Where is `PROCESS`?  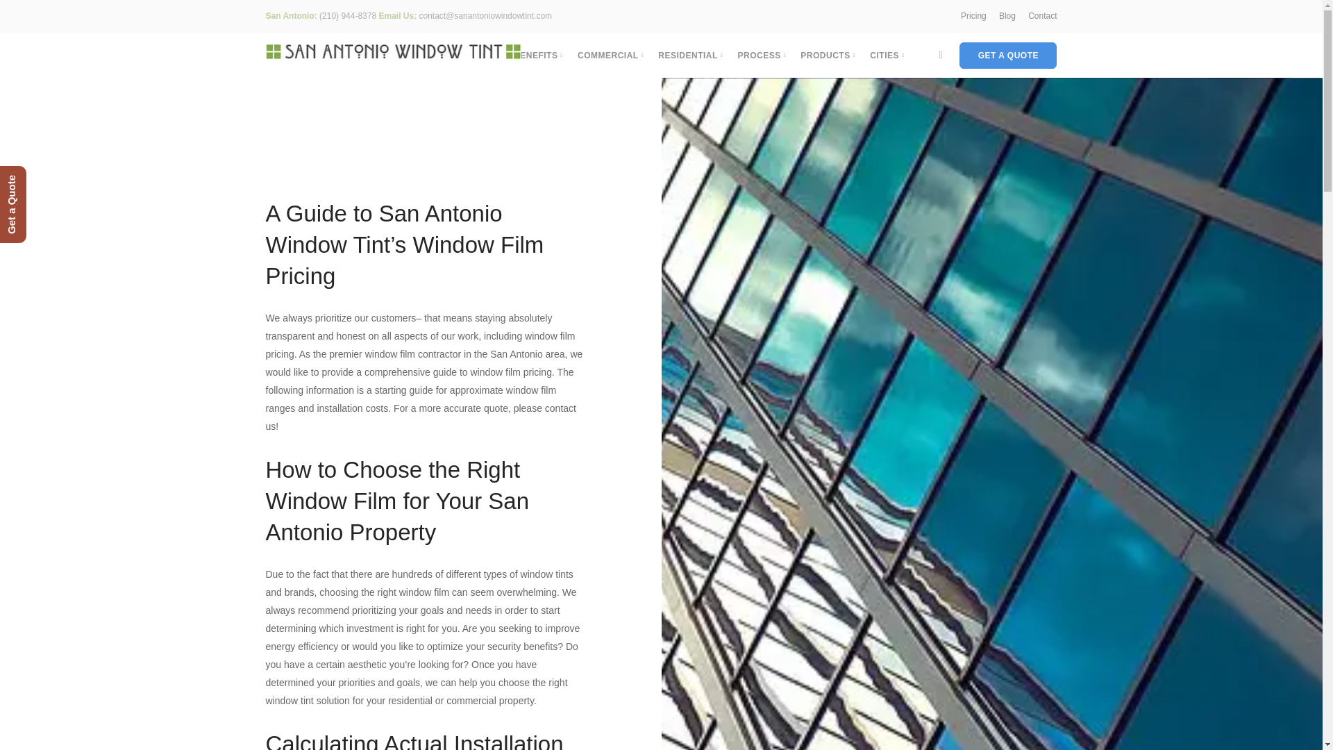
PROCESS is located at coordinates (761, 56).